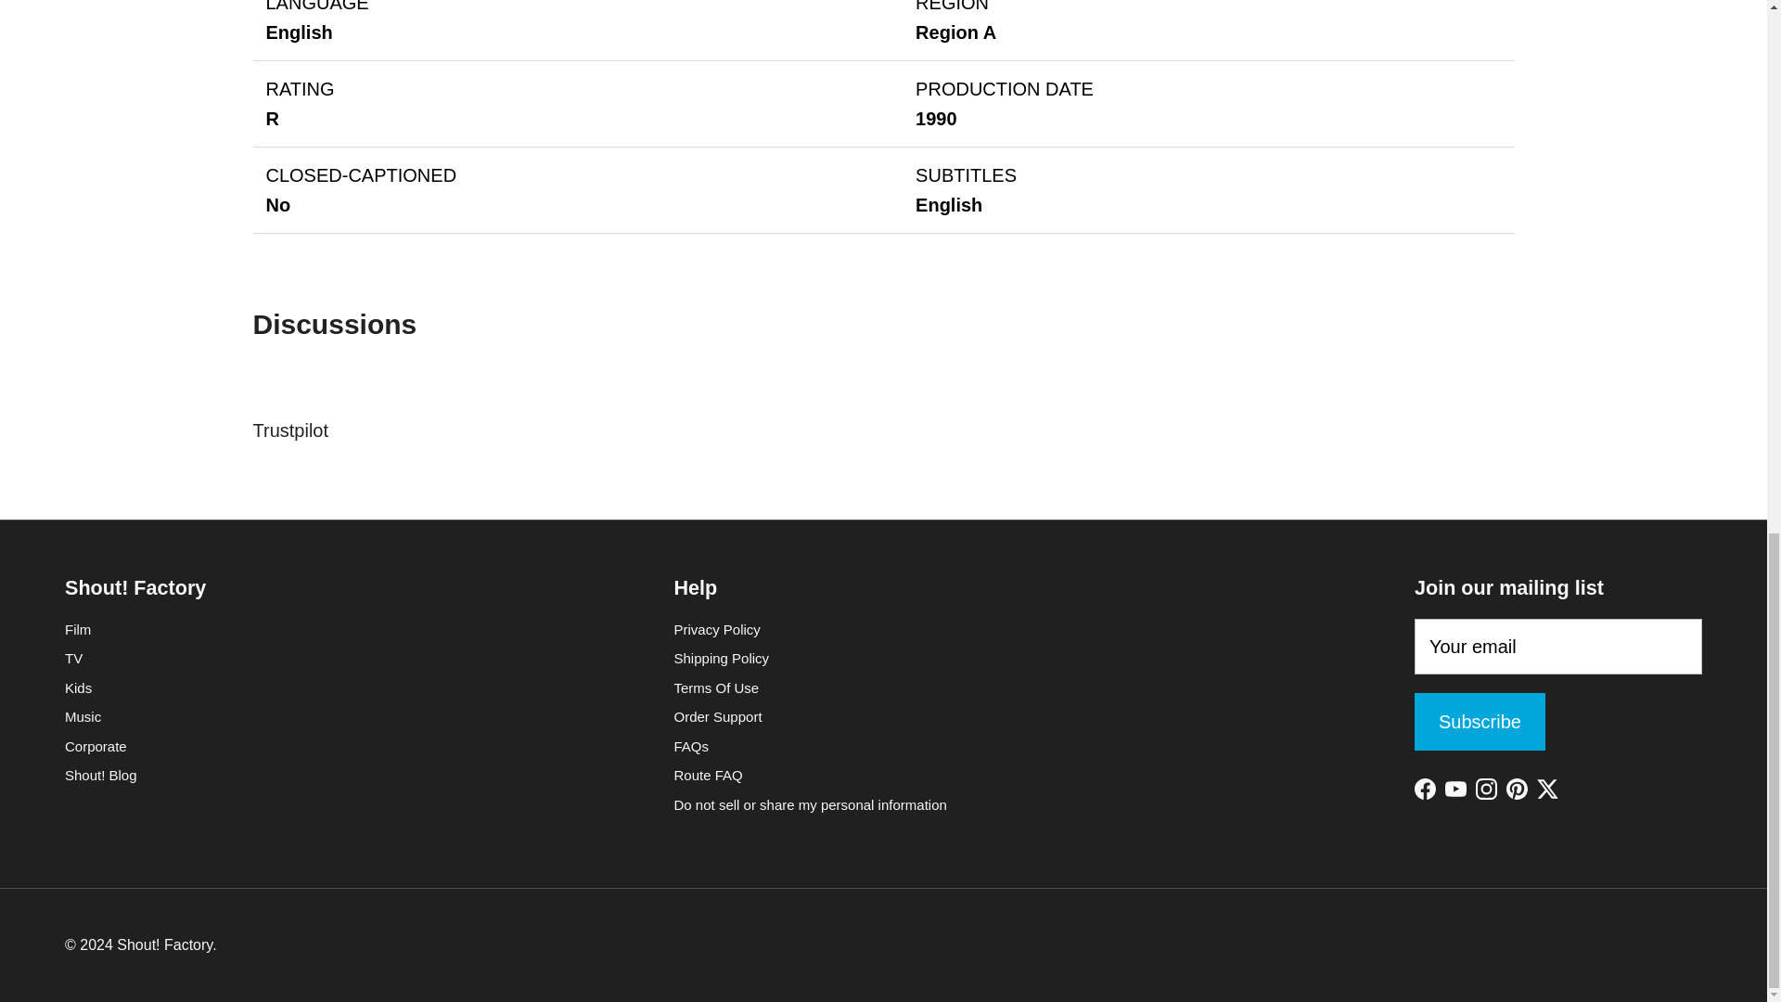  I want to click on Shout! Factory on Twitter, so click(1547, 789).